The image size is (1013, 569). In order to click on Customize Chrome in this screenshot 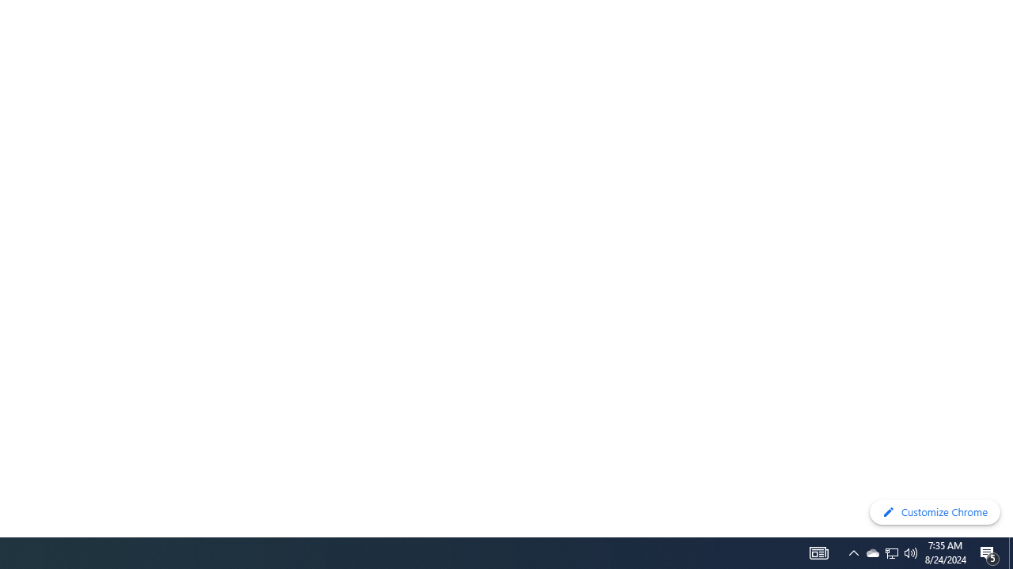, I will do `click(935, 512)`.